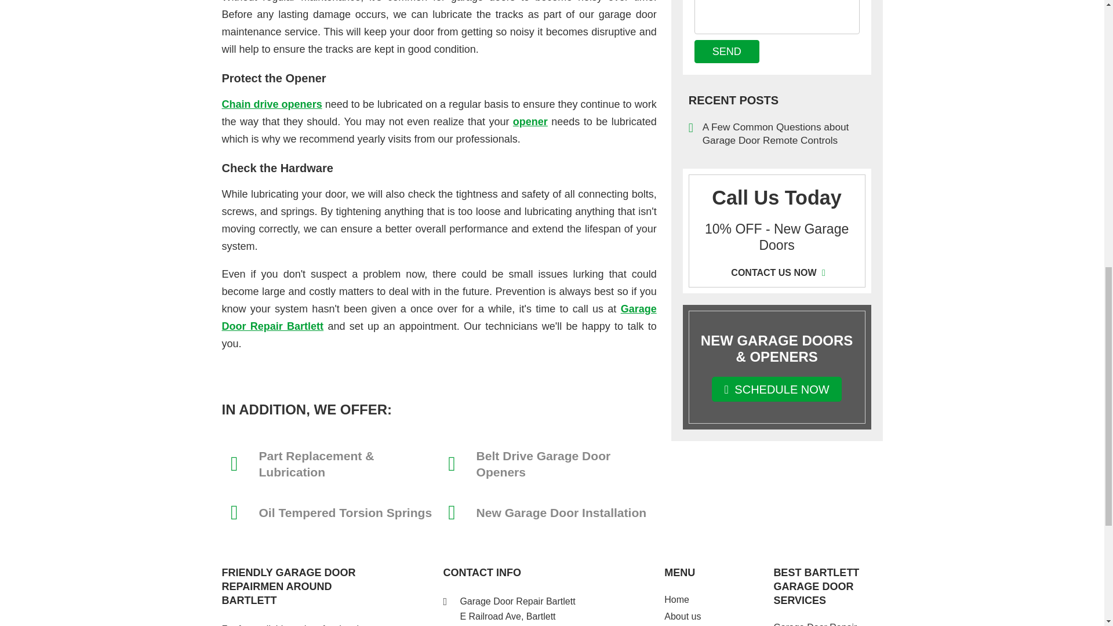 This screenshot has width=1113, height=626. I want to click on Garage Door Repair Bartlett, so click(439, 318).